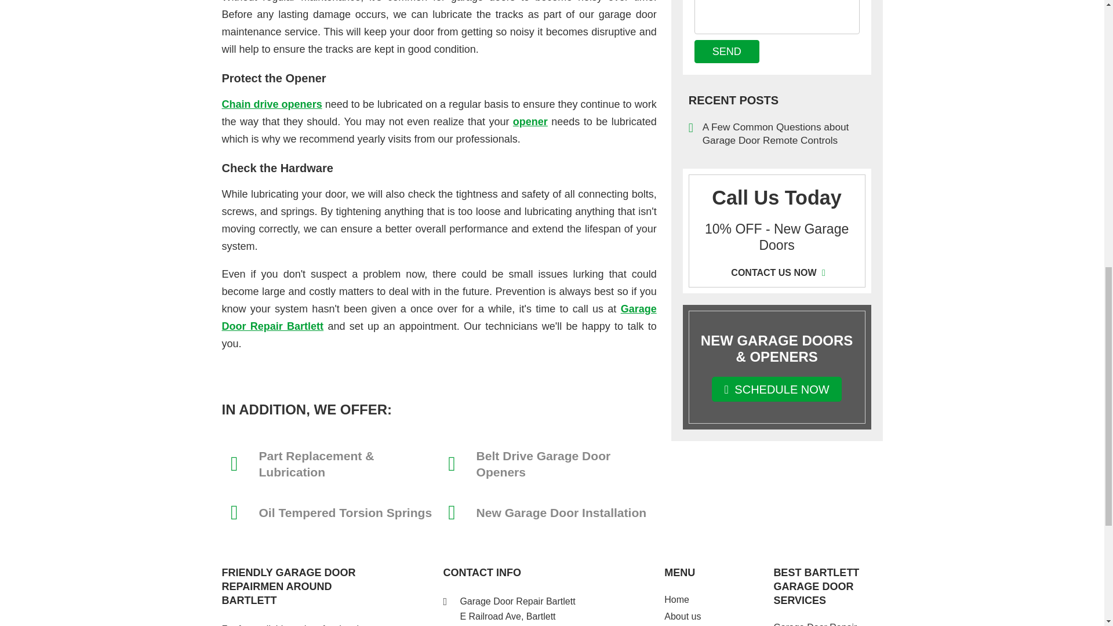 This screenshot has width=1113, height=626. I want to click on Garage Door Repair Bartlett, so click(439, 318).